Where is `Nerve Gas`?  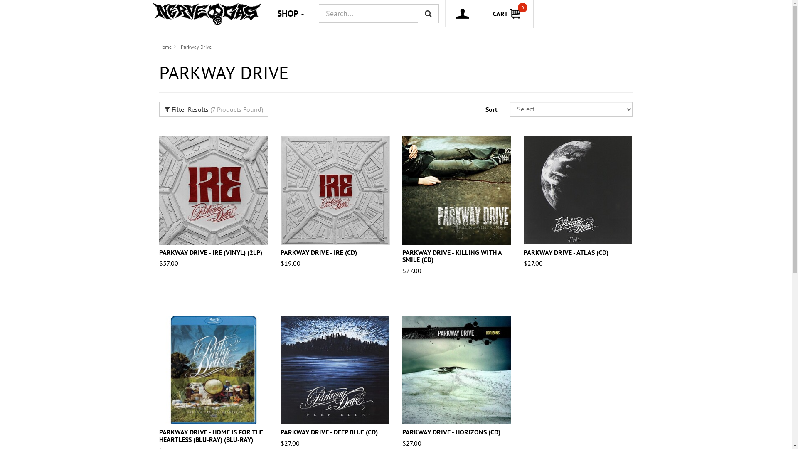
Nerve Gas is located at coordinates (208, 15).